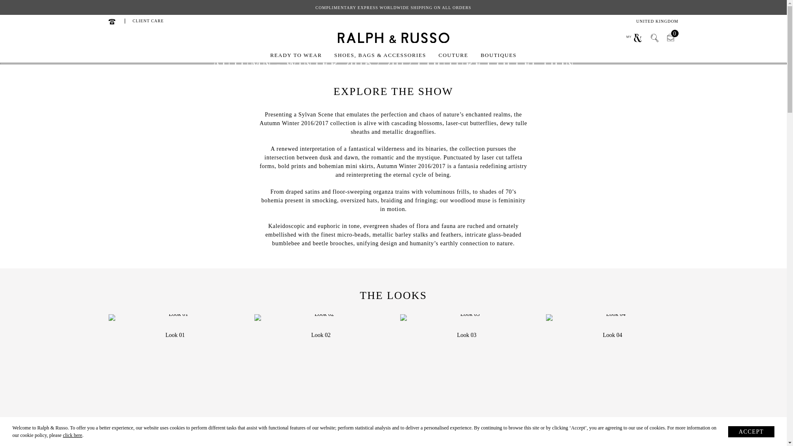 The image size is (793, 446). I want to click on CLIENT CARE, so click(670, 38).